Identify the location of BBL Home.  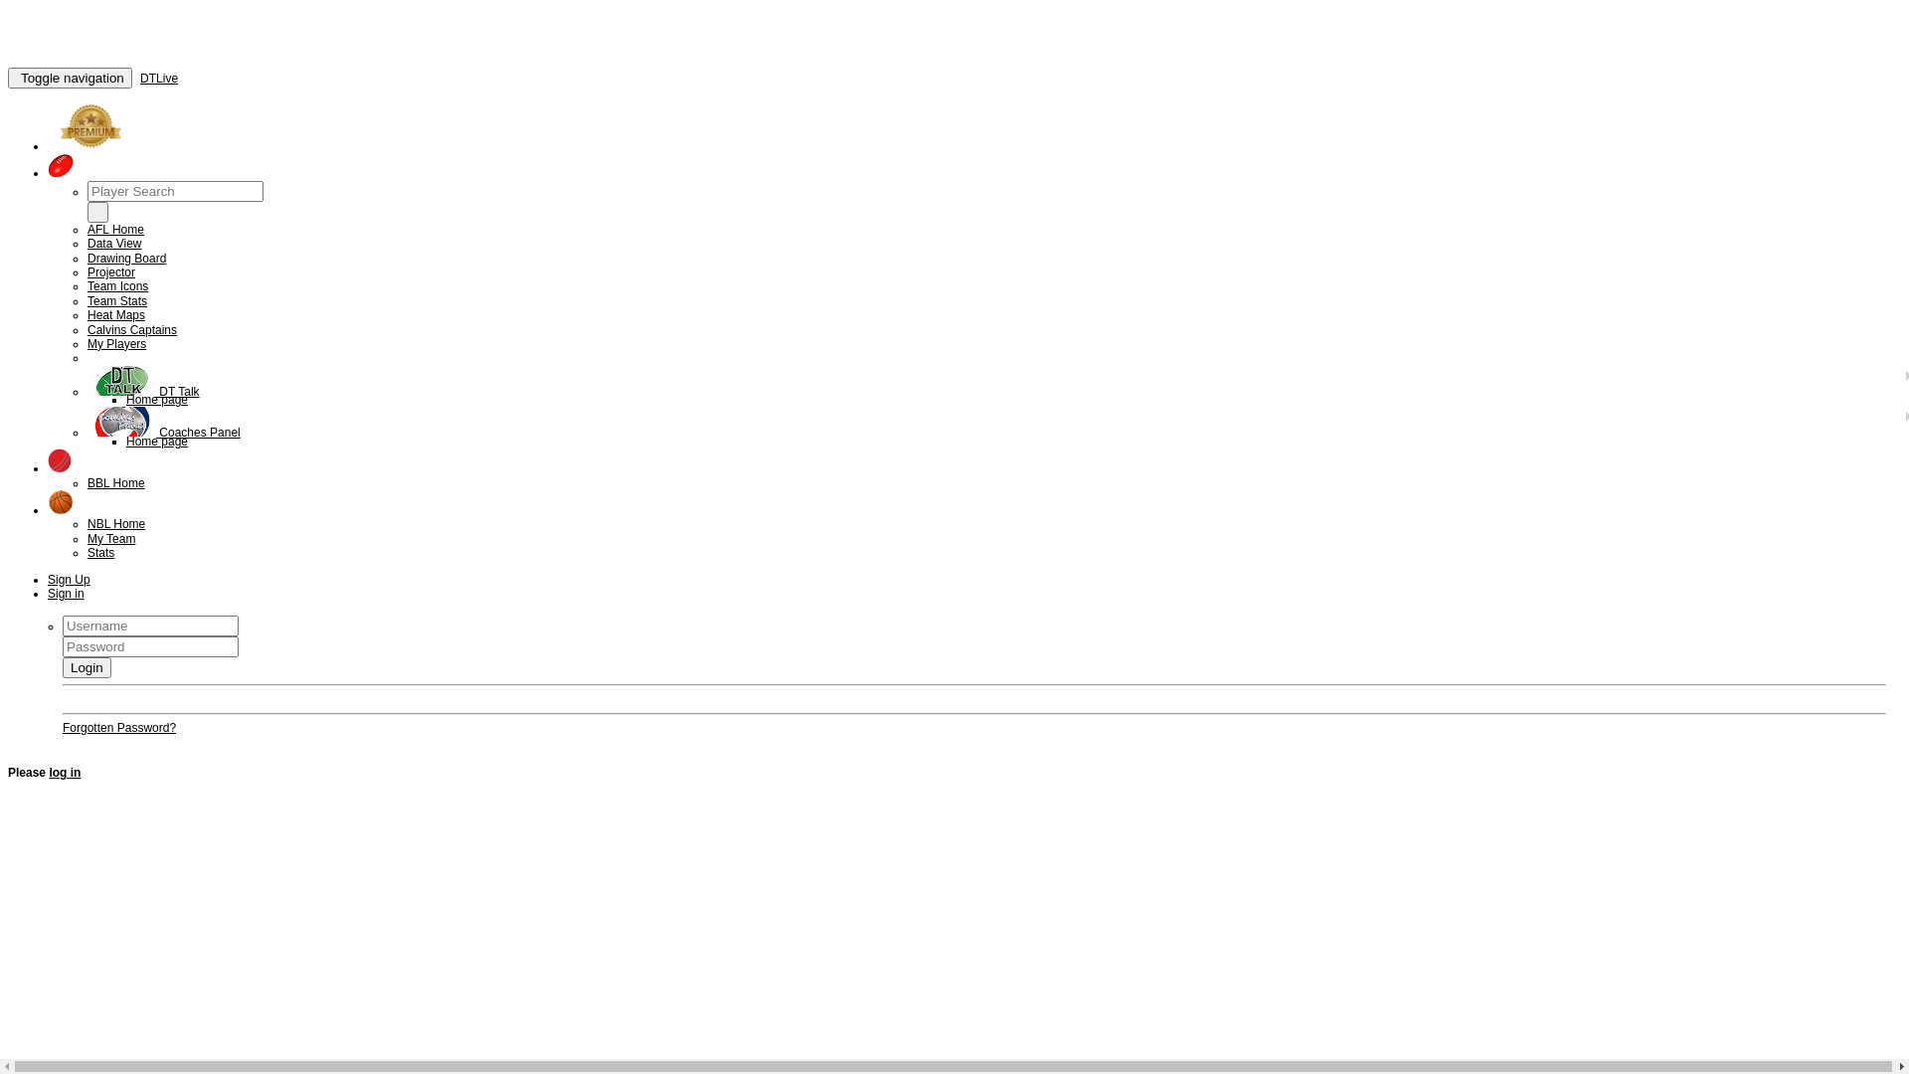
(116, 483).